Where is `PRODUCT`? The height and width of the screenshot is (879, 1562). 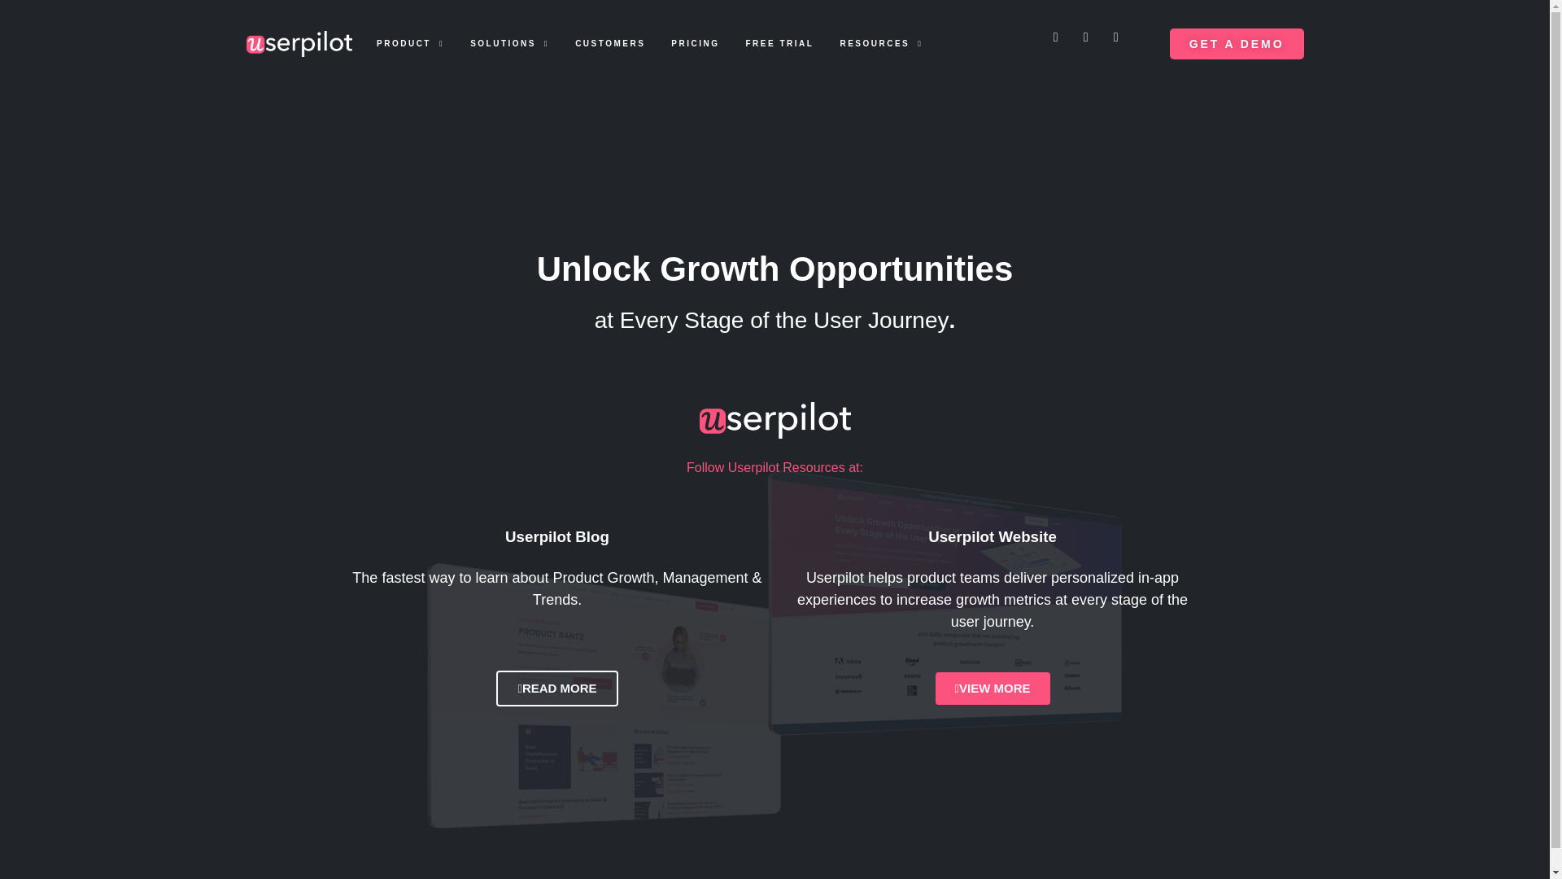
PRODUCT is located at coordinates (410, 44).